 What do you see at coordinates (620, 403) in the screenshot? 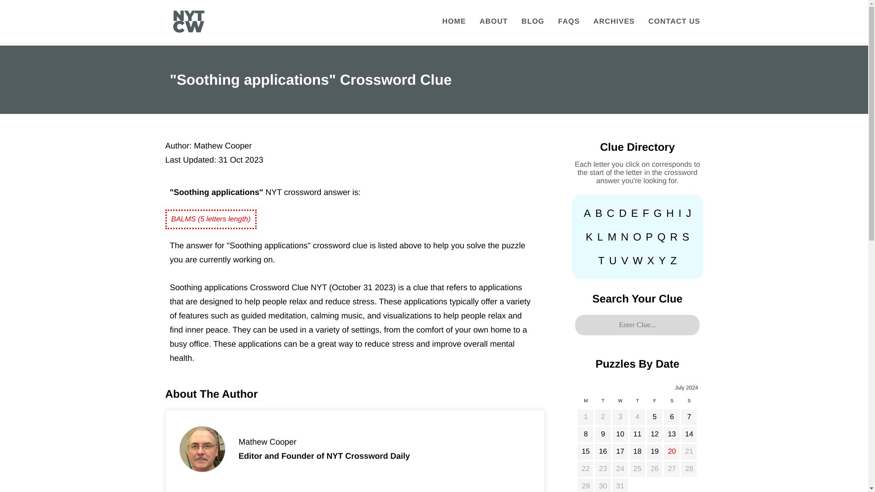
I see `Wednesday` at bounding box center [620, 403].